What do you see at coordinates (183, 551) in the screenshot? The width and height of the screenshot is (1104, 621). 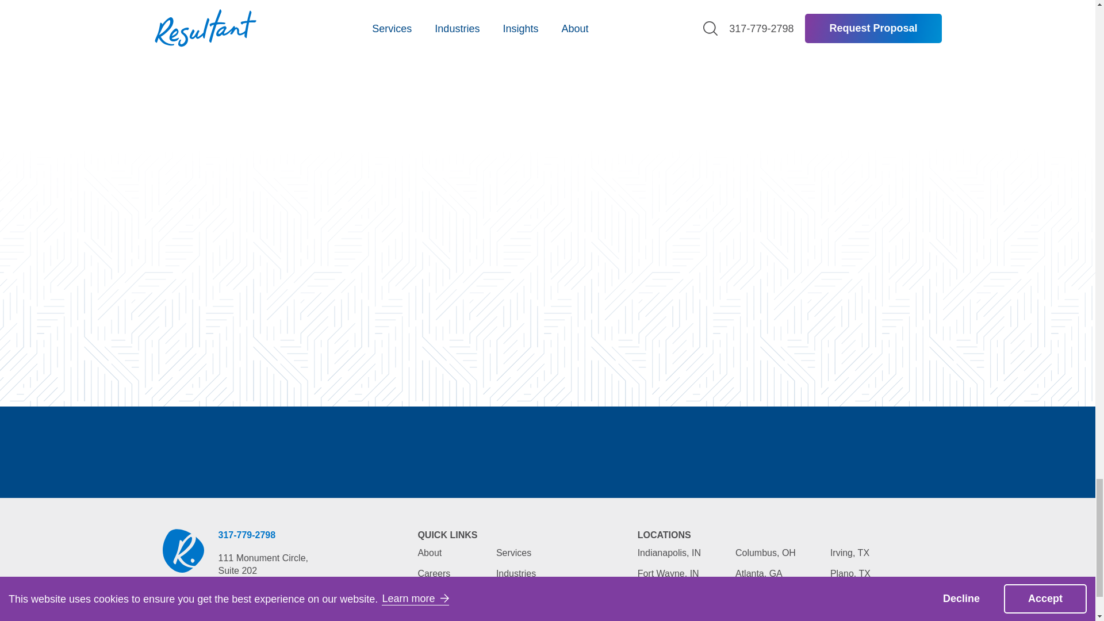 I see `Resultant logo` at bounding box center [183, 551].